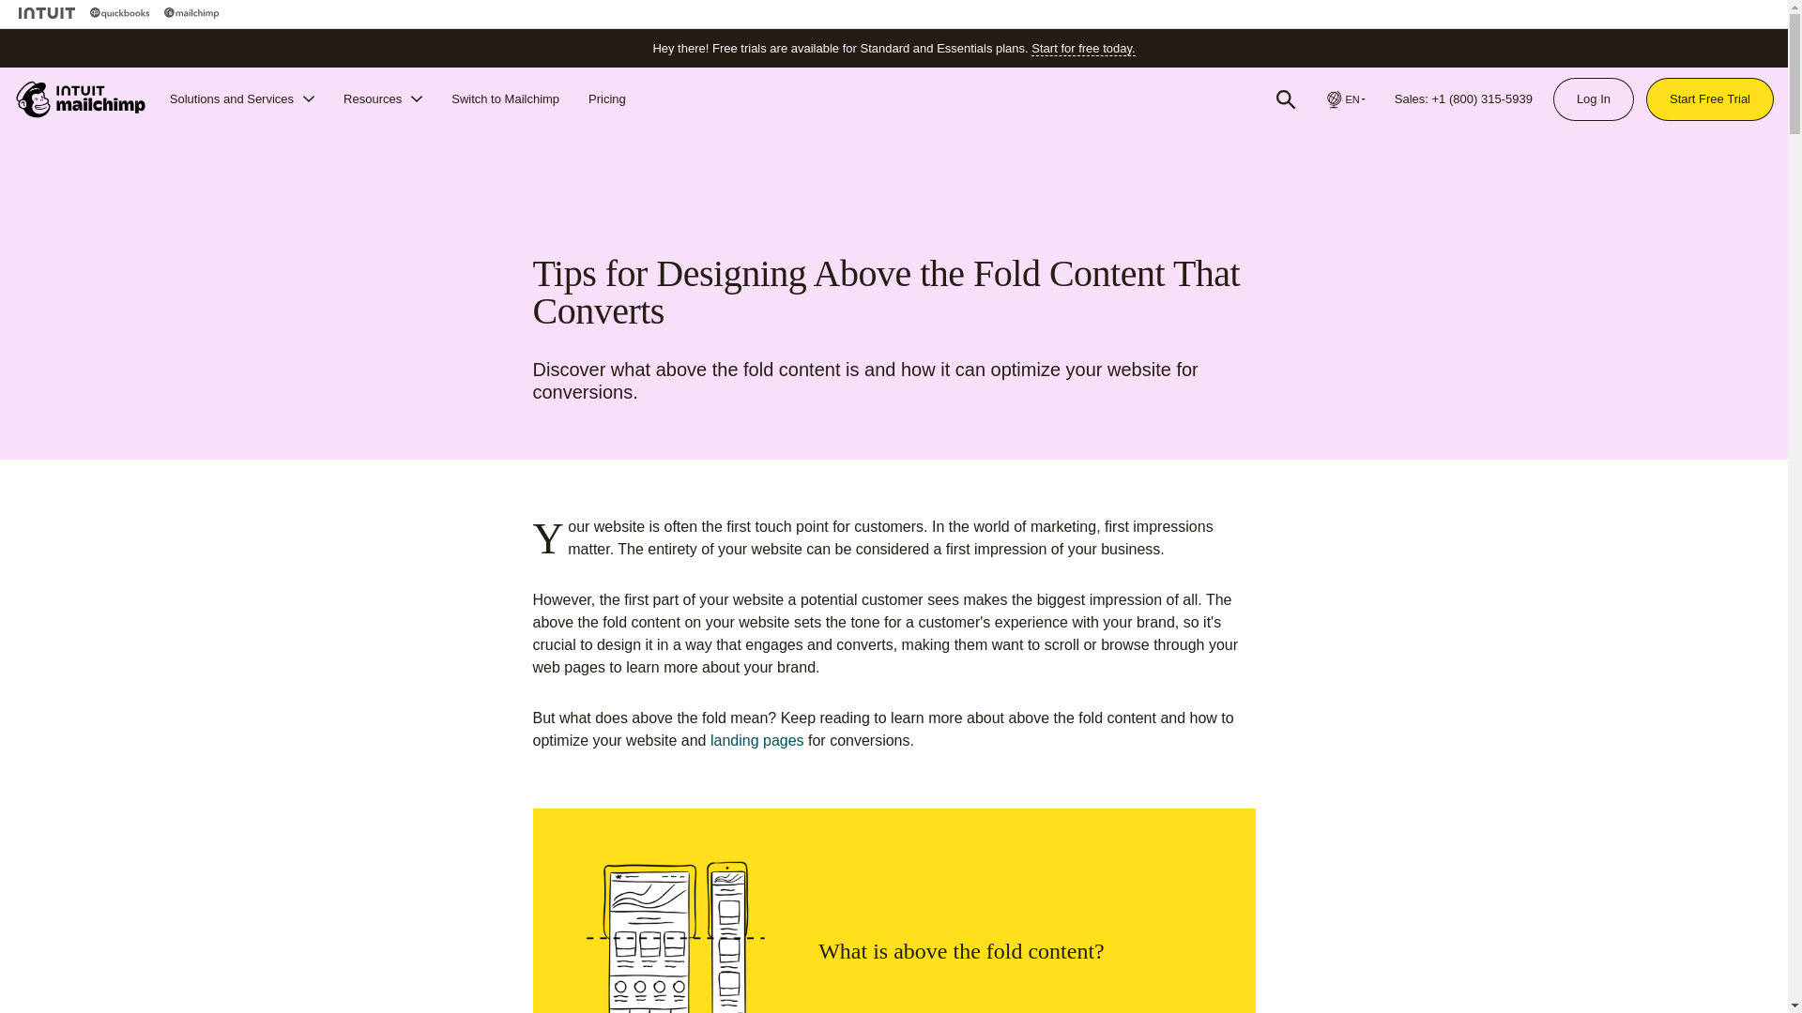  Describe the element at coordinates (1593, 99) in the screenshot. I see `Log In` at that location.